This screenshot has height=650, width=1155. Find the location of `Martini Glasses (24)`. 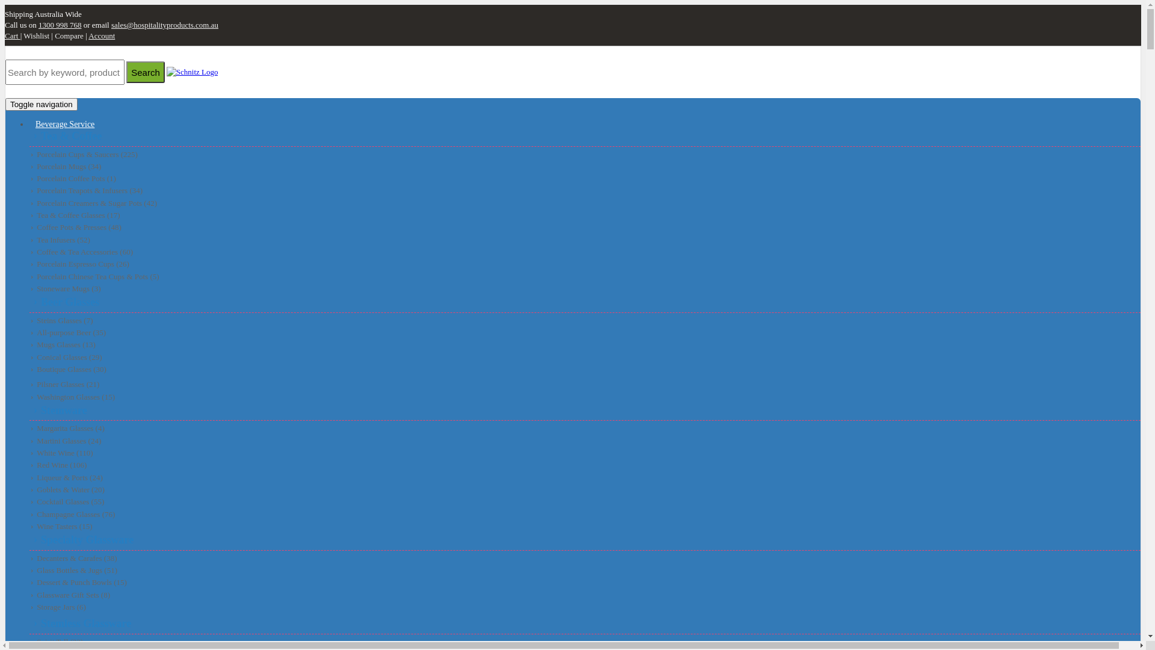

Martini Glasses (24) is located at coordinates (585, 441).